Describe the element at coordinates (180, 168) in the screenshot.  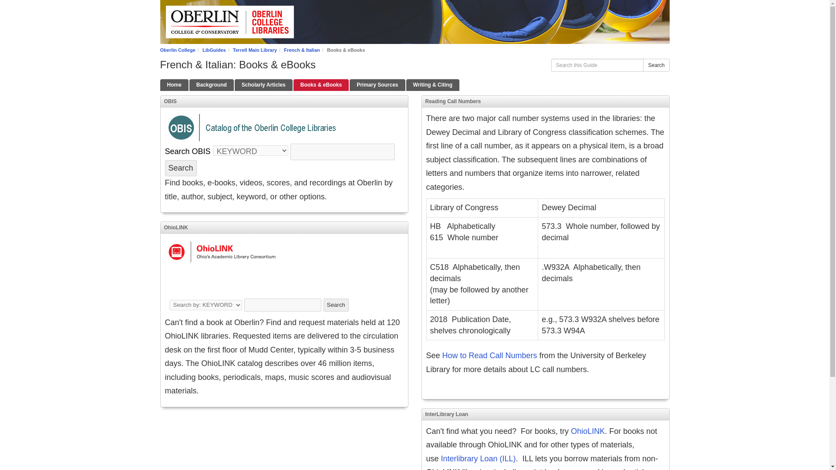
I see `Search` at that location.